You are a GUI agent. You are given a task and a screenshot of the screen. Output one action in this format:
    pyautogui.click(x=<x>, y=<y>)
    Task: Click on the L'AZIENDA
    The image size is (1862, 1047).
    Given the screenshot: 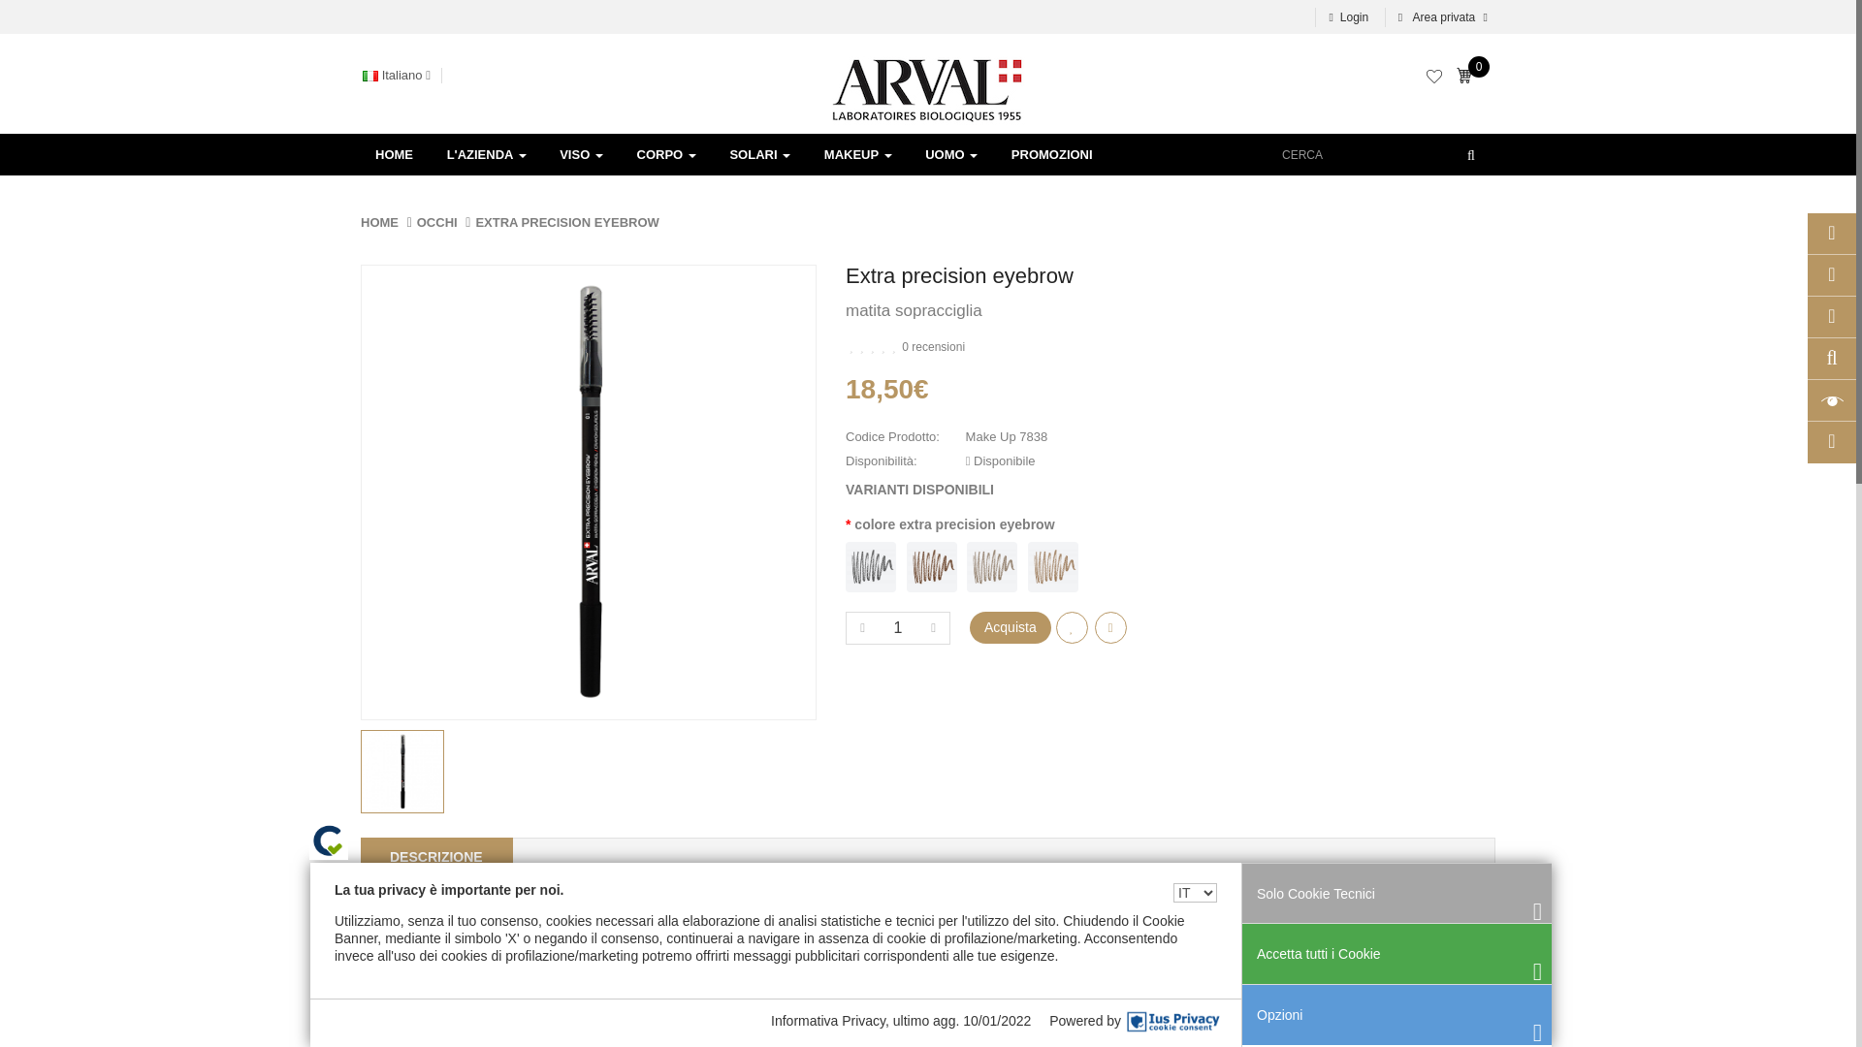 What is the action you would take?
    pyautogui.click(x=487, y=155)
    